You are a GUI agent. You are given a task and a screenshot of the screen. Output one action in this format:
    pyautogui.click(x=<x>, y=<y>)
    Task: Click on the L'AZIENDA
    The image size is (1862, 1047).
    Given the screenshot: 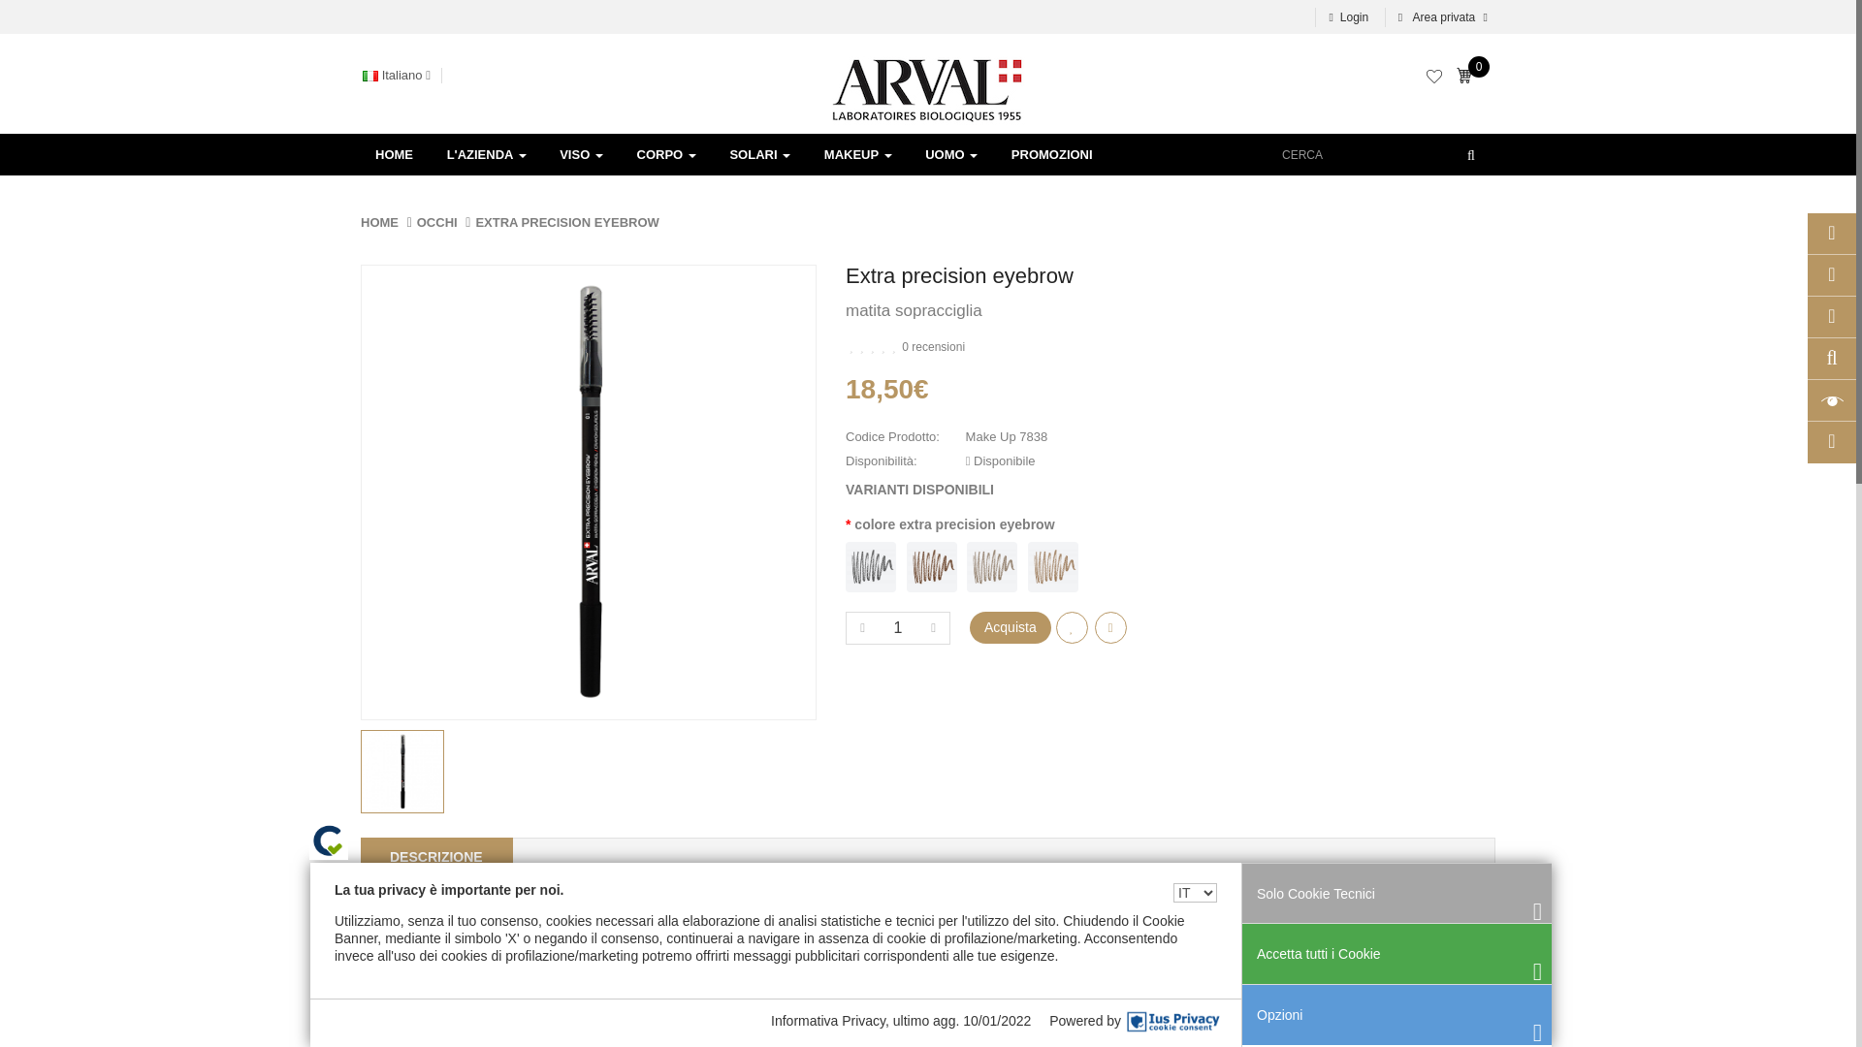 What is the action you would take?
    pyautogui.click(x=487, y=155)
    